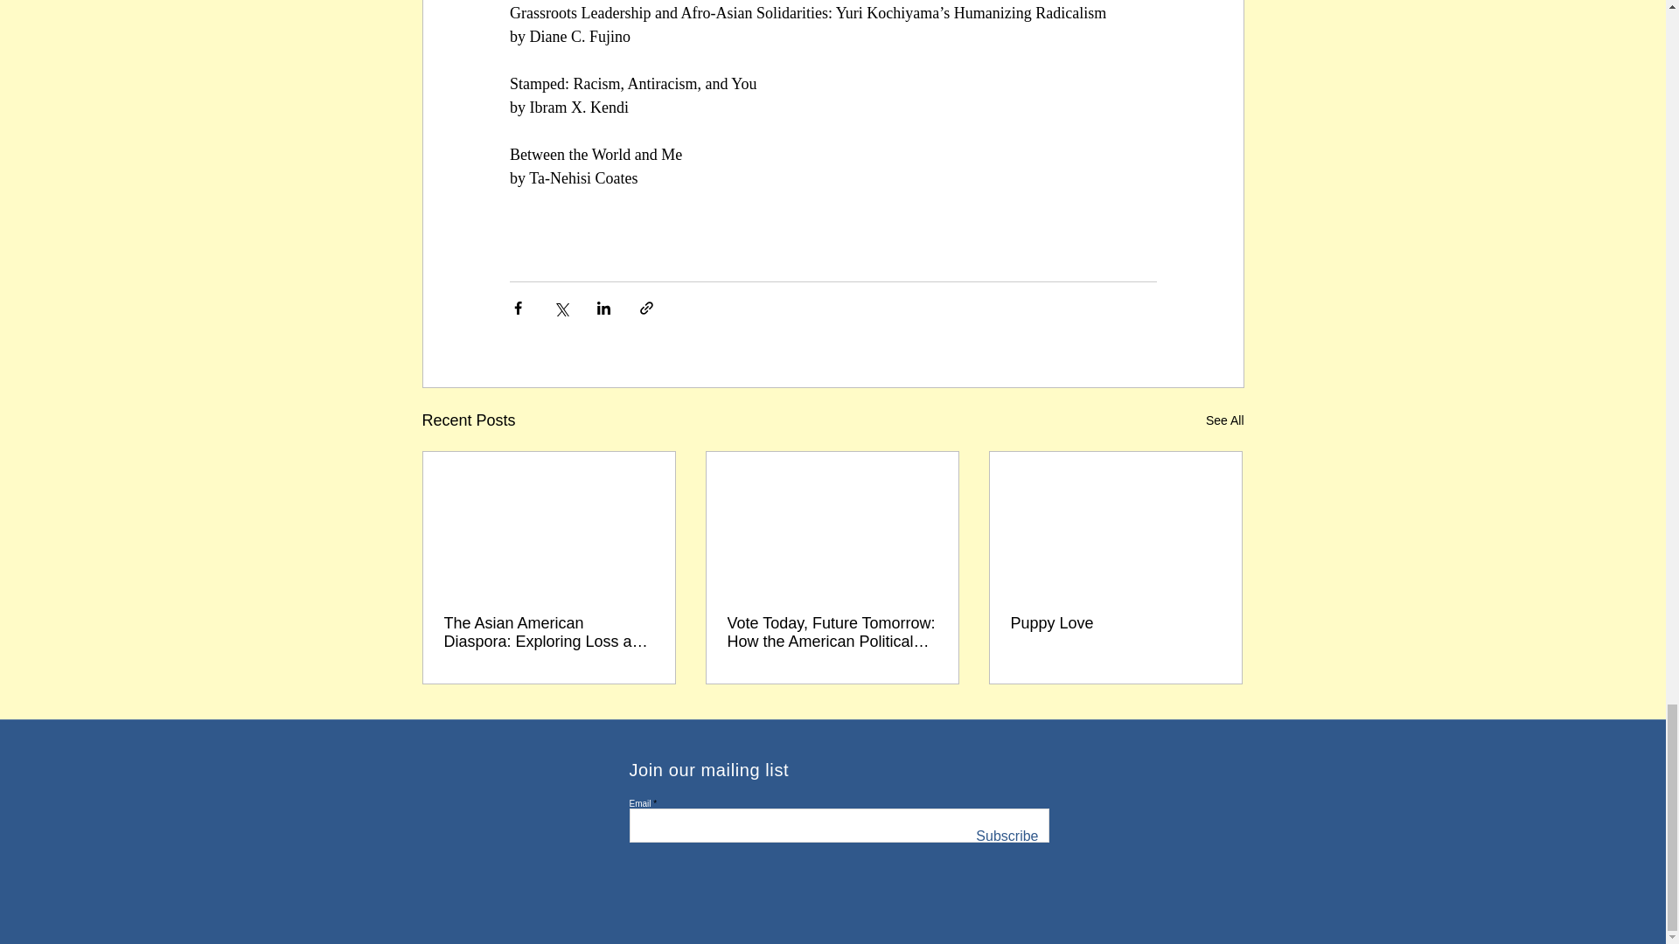 This screenshot has height=944, width=1679. I want to click on Subscribe, so click(1006, 836).